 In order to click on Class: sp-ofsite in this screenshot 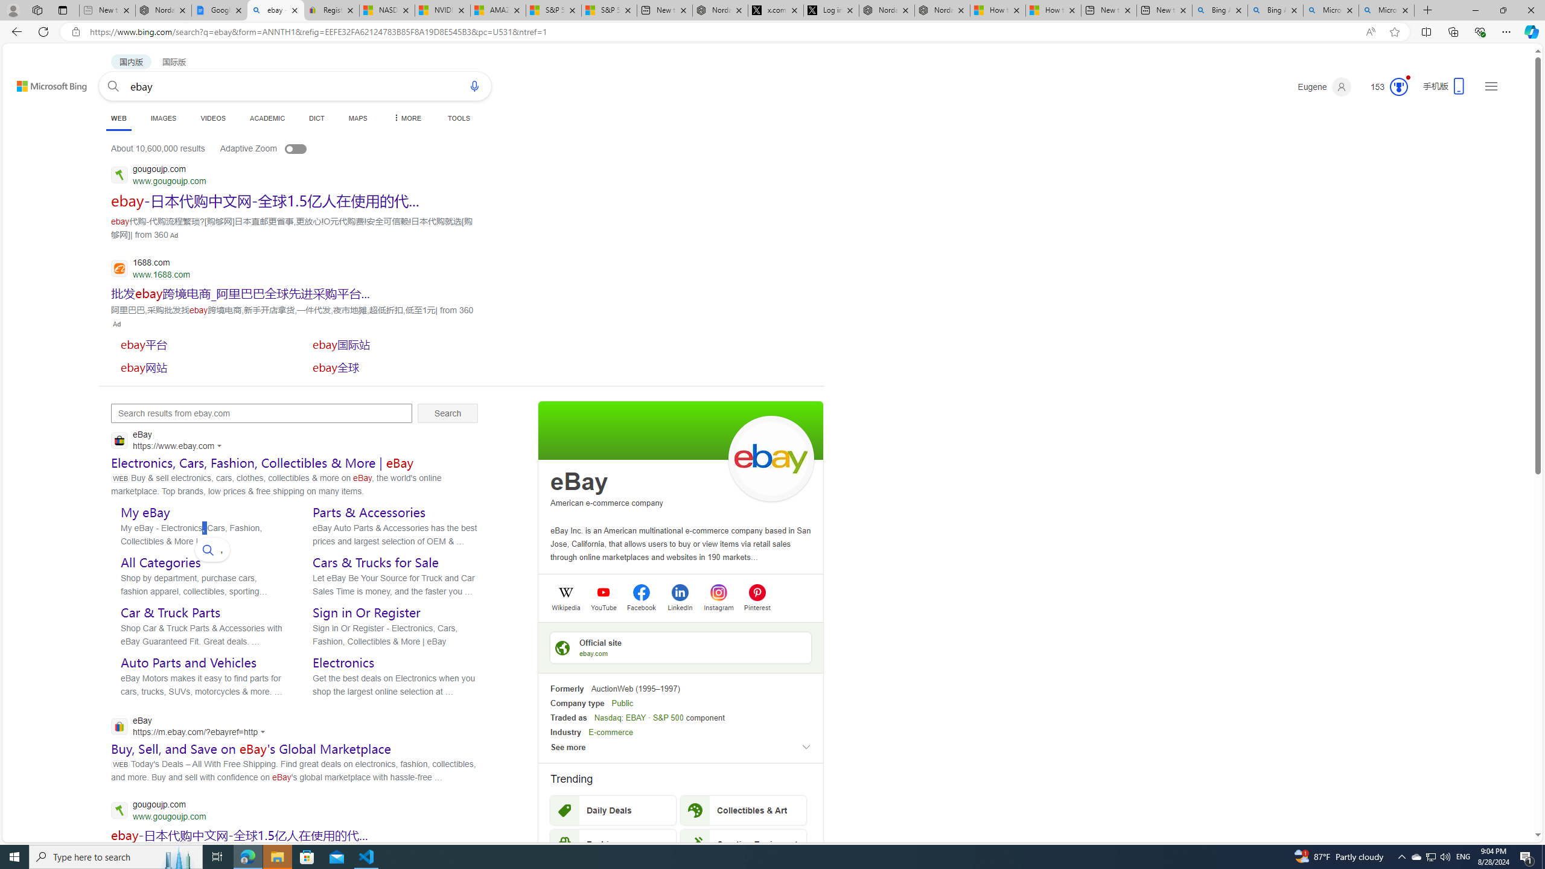, I will do `click(562, 648)`.